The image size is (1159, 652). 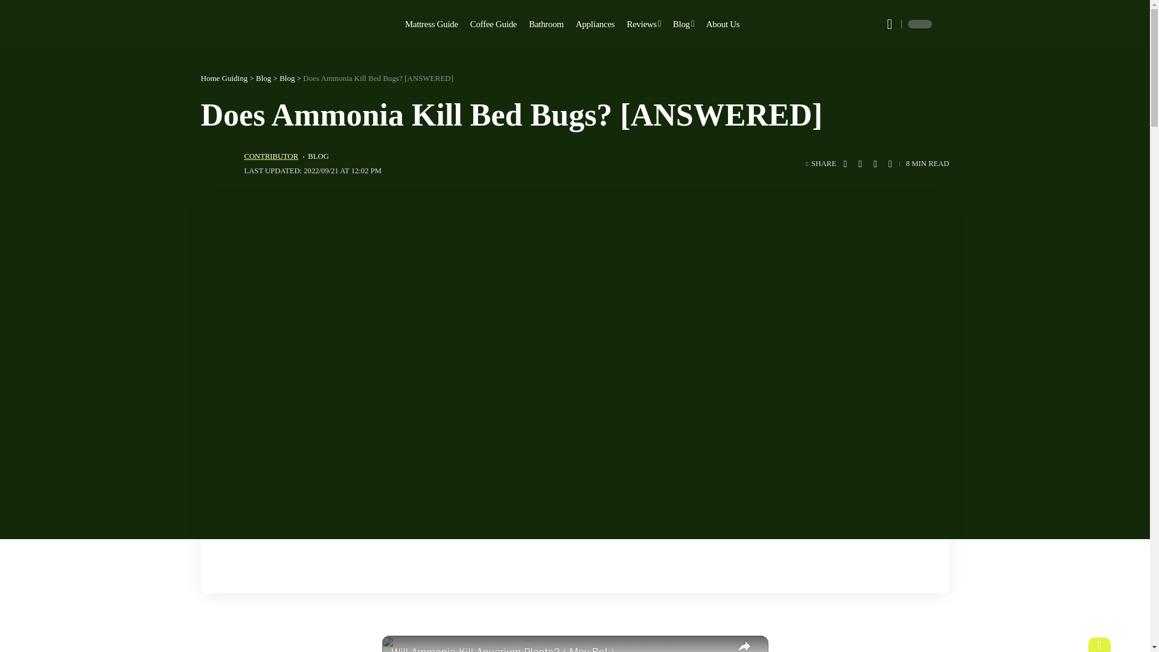 I want to click on share, so click(x=743, y=644).